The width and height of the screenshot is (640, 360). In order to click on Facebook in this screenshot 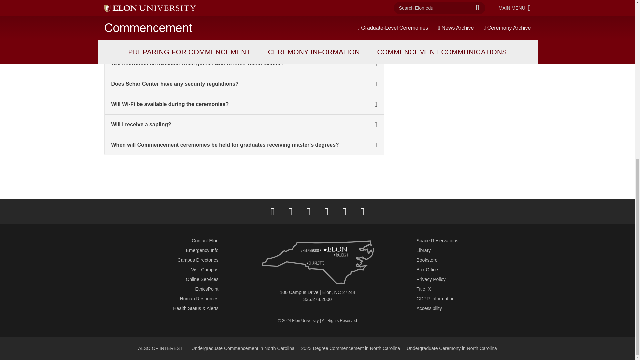, I will do `click(272, 211)`.